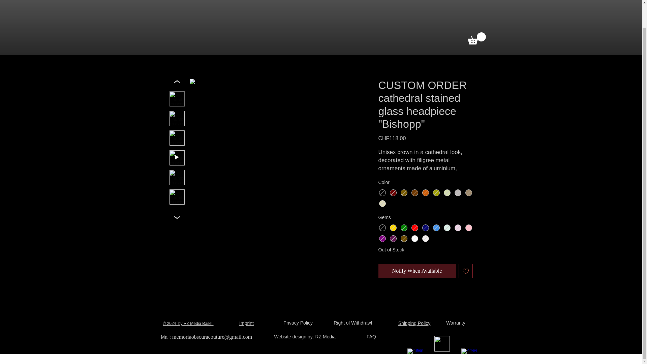  What do you see at coordinates (371, 336) in the screenshot?
I see `FAQ` at bounding box center [371, 336].